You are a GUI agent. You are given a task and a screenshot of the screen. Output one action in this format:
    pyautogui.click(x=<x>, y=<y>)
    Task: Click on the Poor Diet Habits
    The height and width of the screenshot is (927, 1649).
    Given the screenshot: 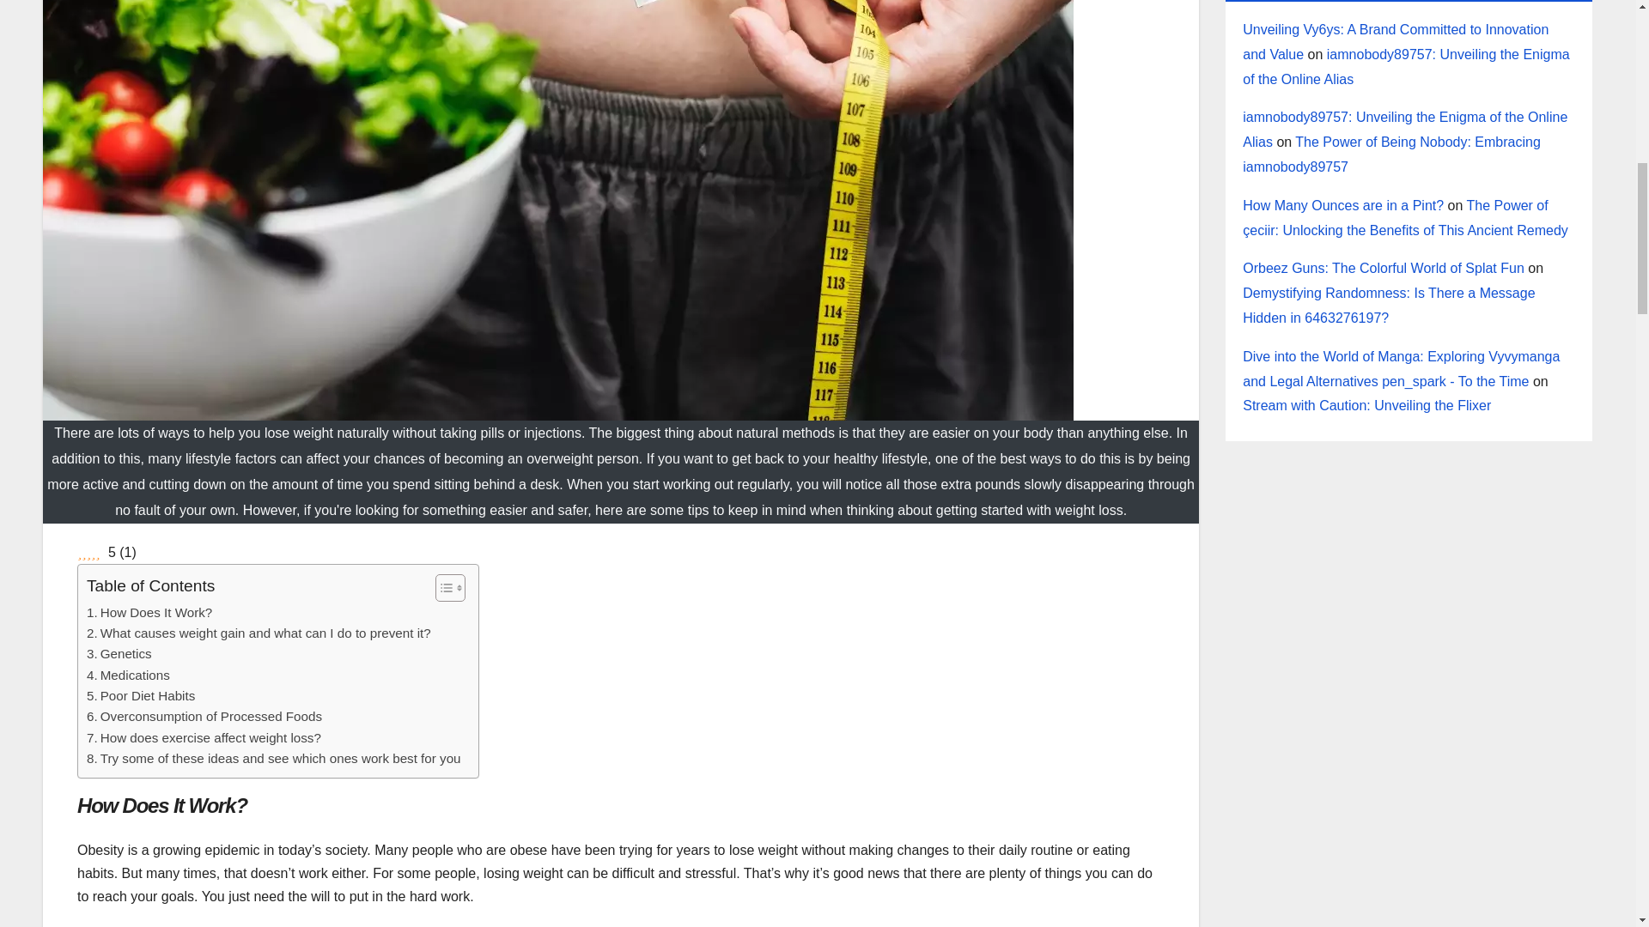 What is the action you would take?
    pyautogui.click(x=141, y=695)
    